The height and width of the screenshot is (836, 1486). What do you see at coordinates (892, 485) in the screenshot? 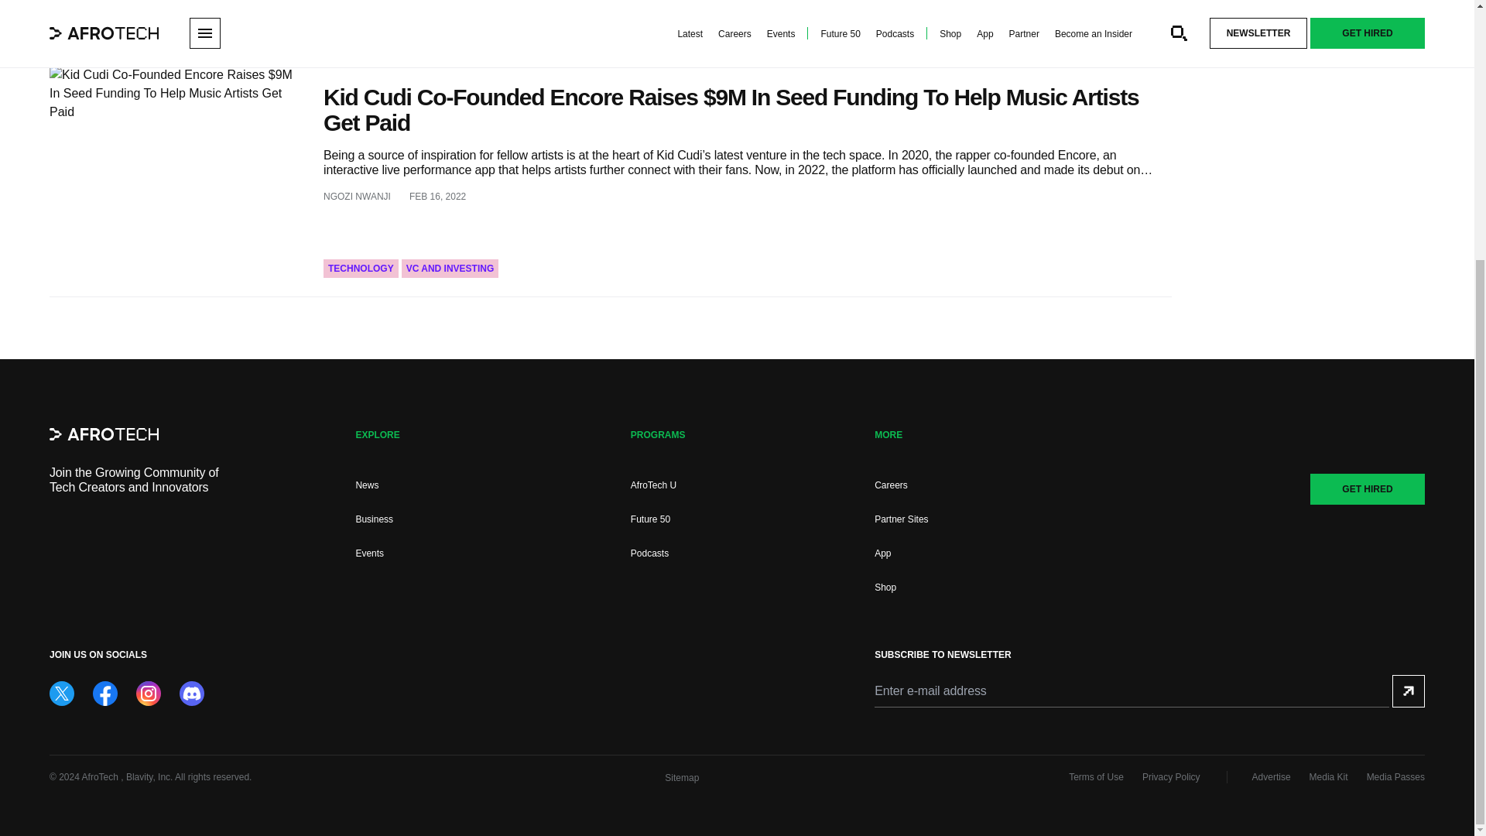
I see `Careers` at bounding box center [892, 485].